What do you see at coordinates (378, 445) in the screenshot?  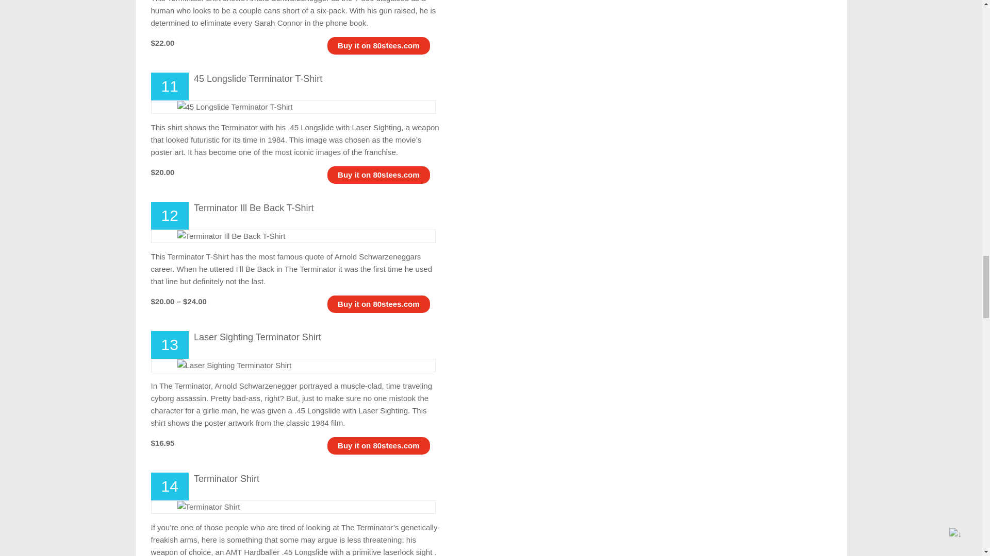 I see `Buy it on 80stees.com` at bounding box center [378, 445].